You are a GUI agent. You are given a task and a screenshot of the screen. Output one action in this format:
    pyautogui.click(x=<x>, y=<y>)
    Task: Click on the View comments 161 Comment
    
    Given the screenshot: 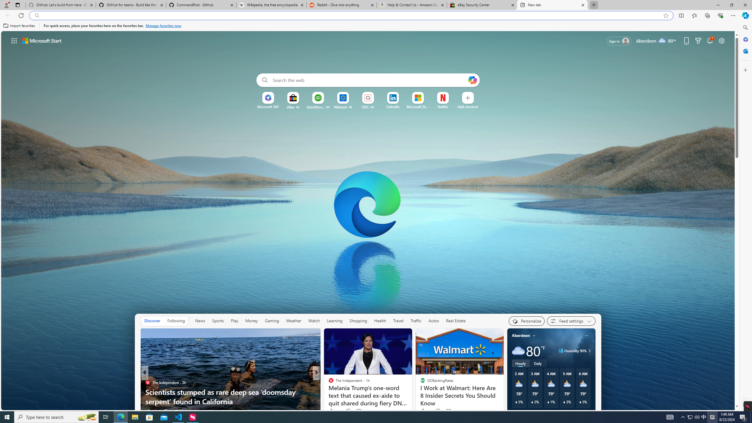 What is the action you would take?
    pyautogui.click(x=448, y=411)
    